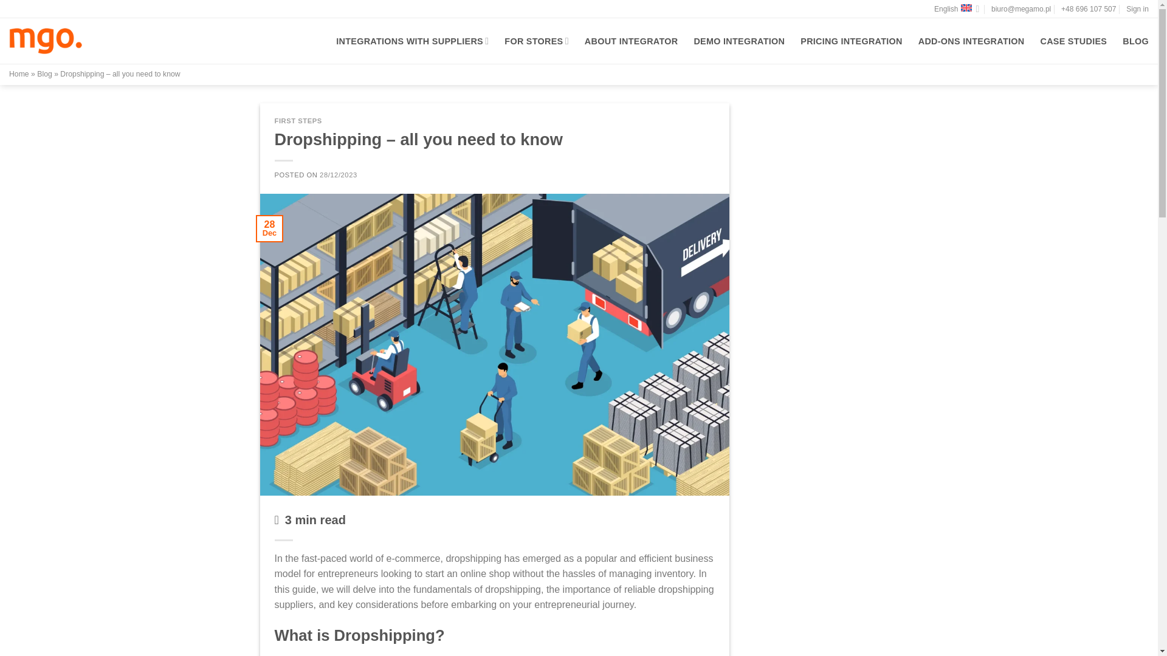  What do you see at coordinates (45, 40) in the screenshot?
I see `megamo.eu - megamo.eu` at bounding box center [45, 40].